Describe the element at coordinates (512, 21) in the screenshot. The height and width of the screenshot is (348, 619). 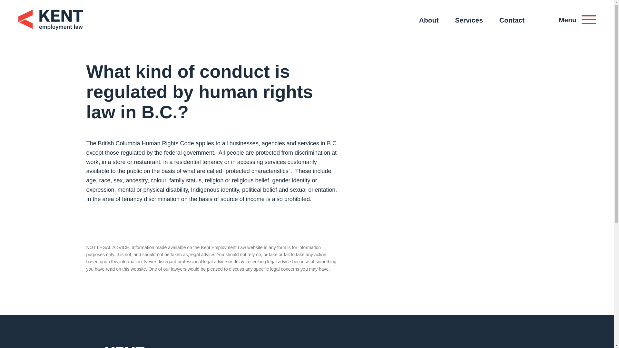
I see `Contact` at that location.